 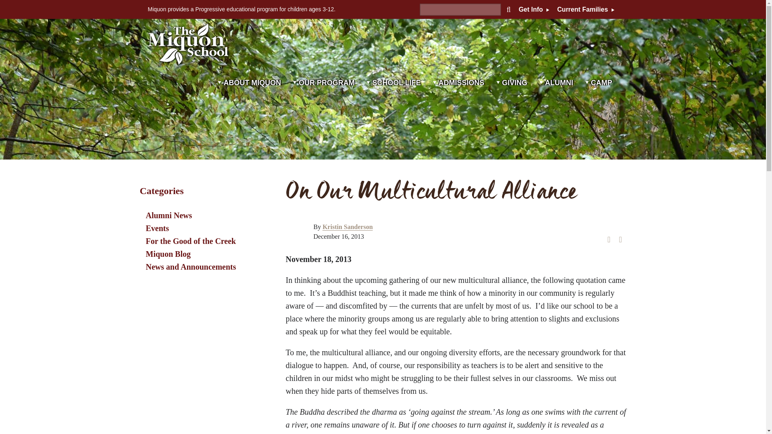 What do you see at coordinates (324, 93) in the screenshot?
I see `OUR PROGRAM` at bounding box center [324, 93].